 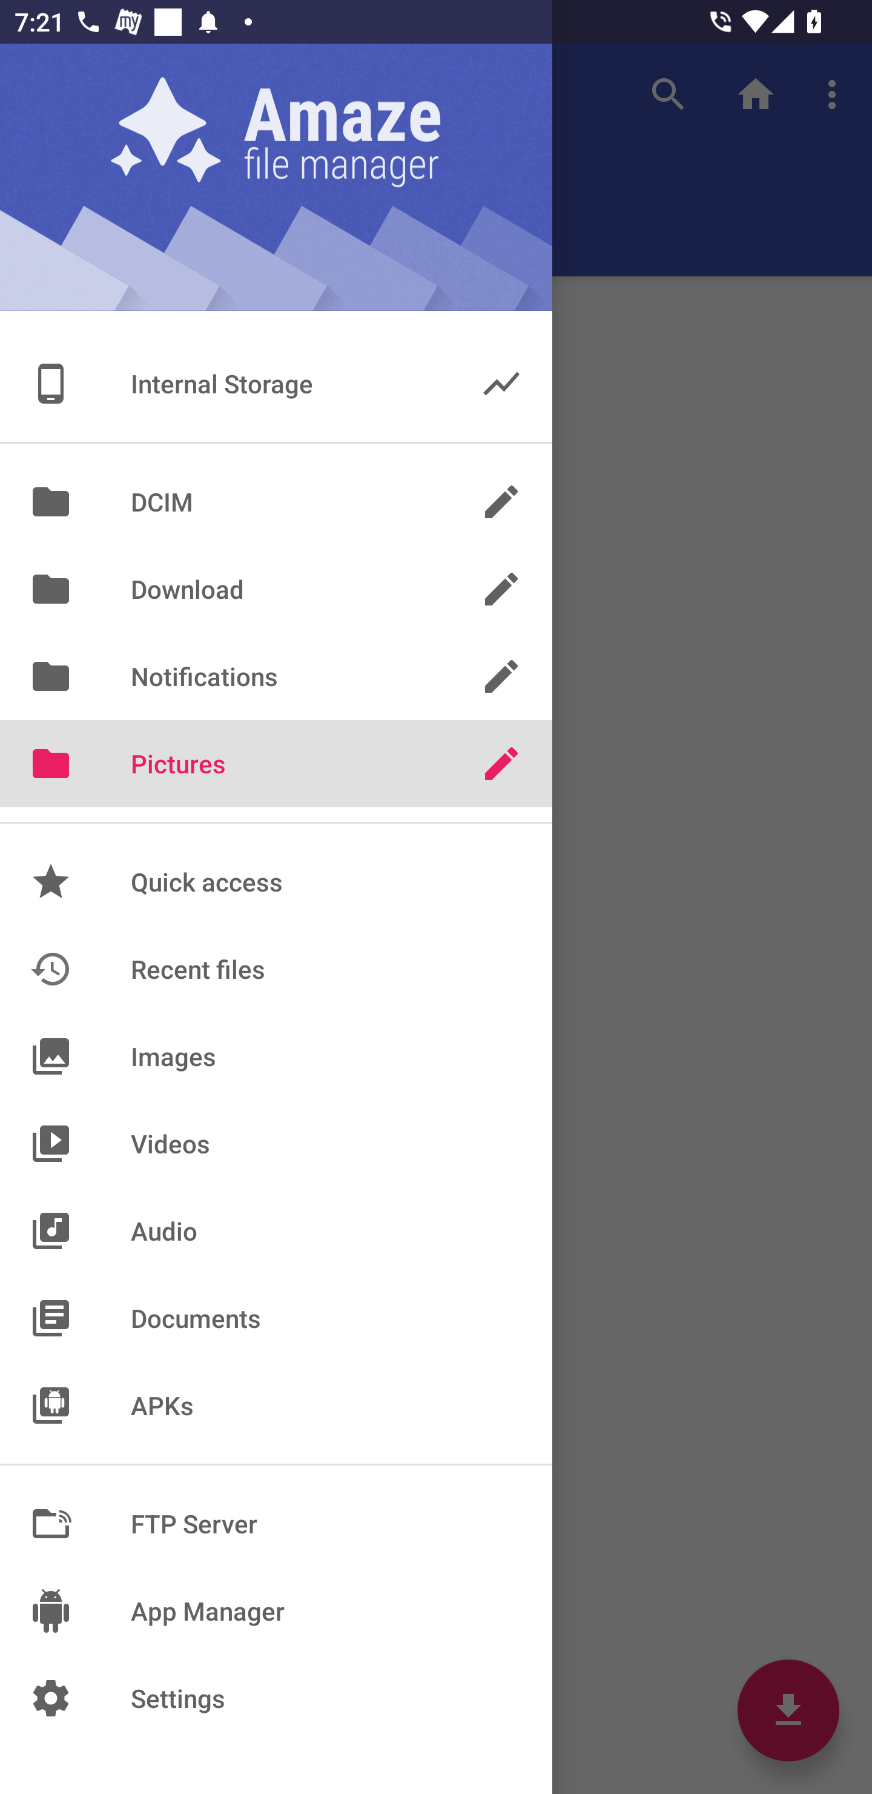 What do you see at coordinates (276, 676) in the screenshot?
I see `Notifications` at bounding box center [276, 676].